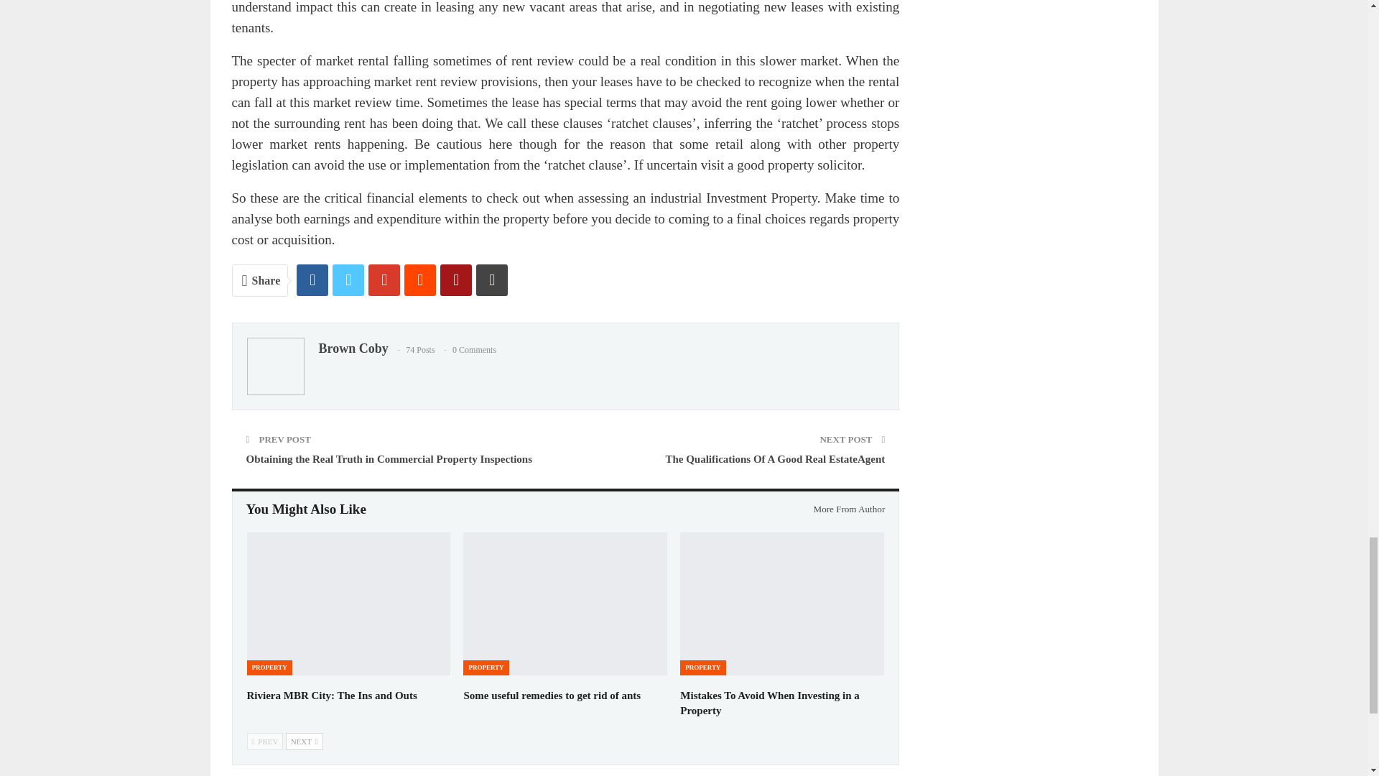  Describe the element at coordinates (265, 742) in the screenshot. I see `Previous` at that location.